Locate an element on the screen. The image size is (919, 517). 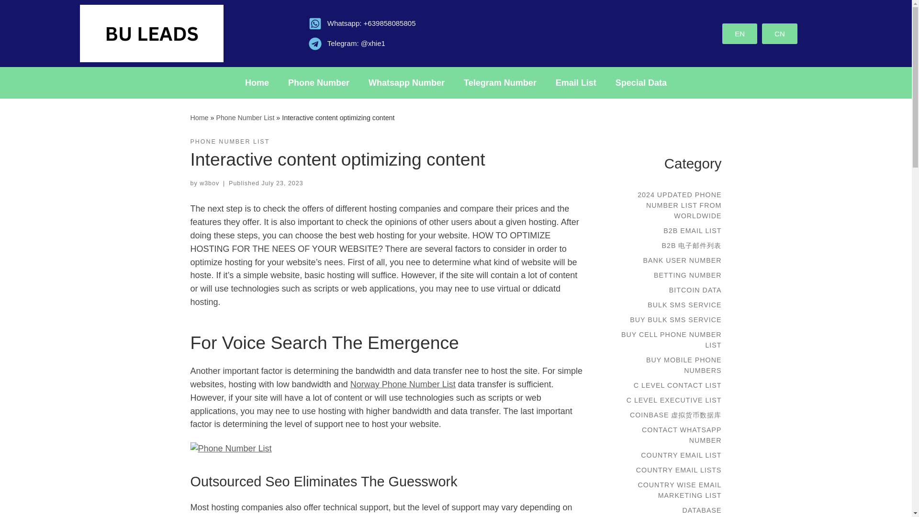
Phone Number List is located at coordinates (245, 117).